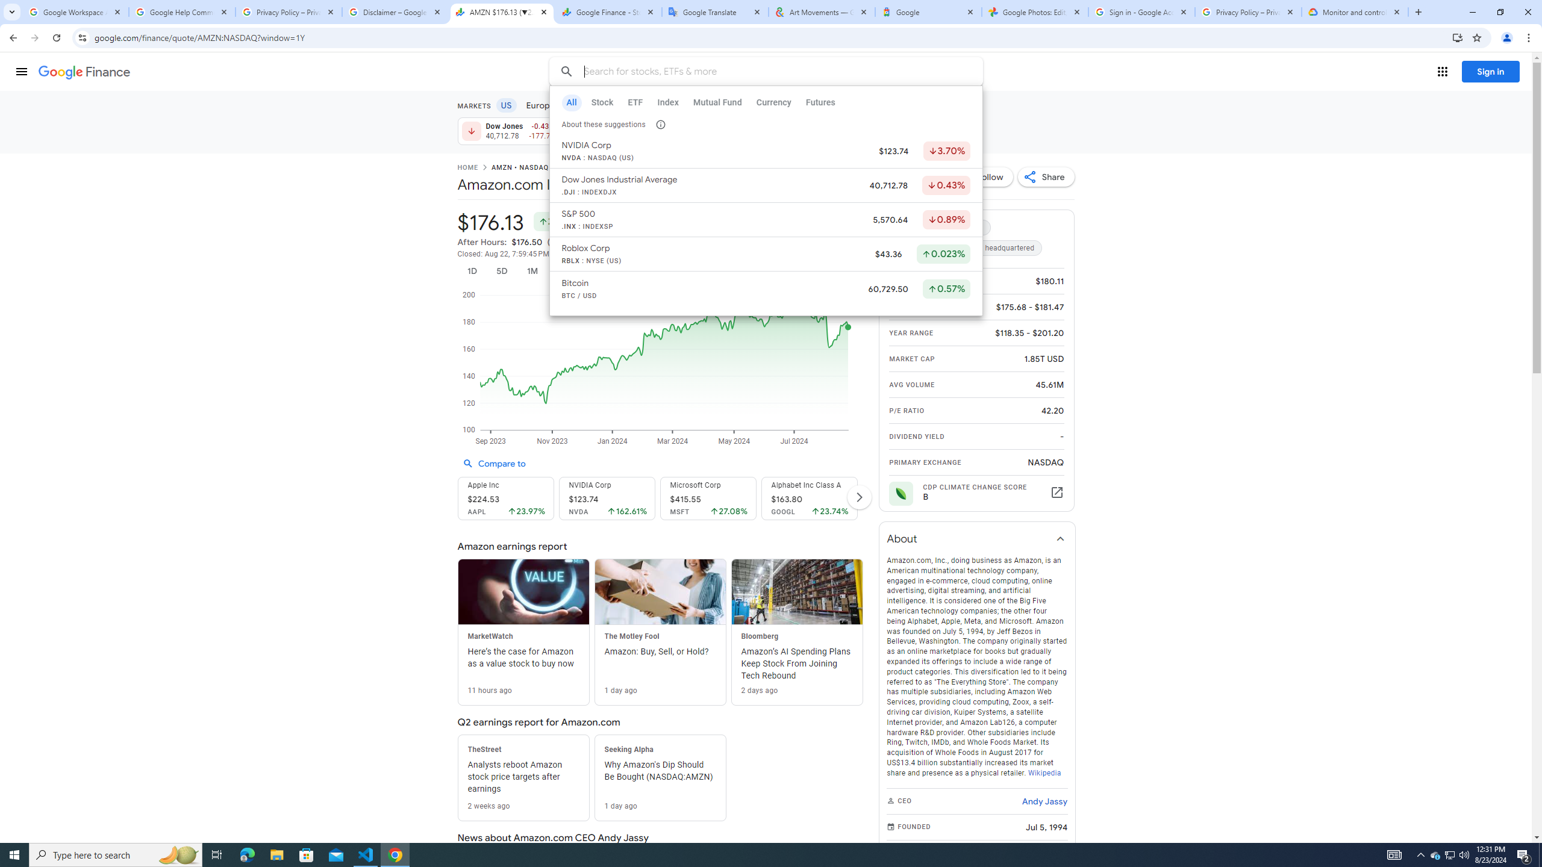  I want to click on VIX 17.55 Up by 7.87% +1.28, so click(928, 131).